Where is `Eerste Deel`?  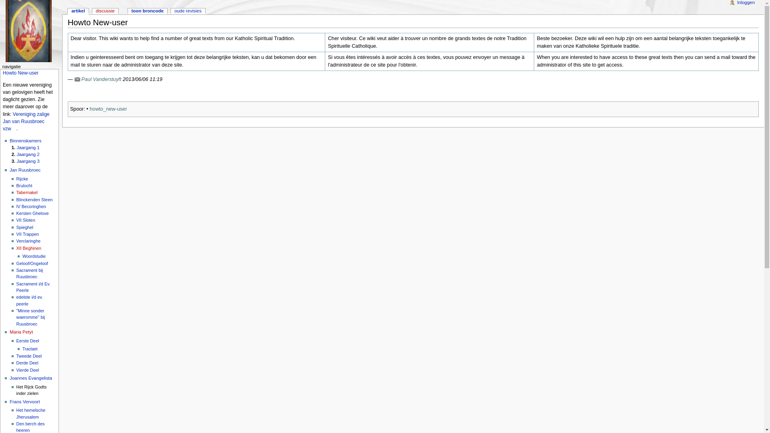 Eerste Deel is located at coordinates (28, 341).